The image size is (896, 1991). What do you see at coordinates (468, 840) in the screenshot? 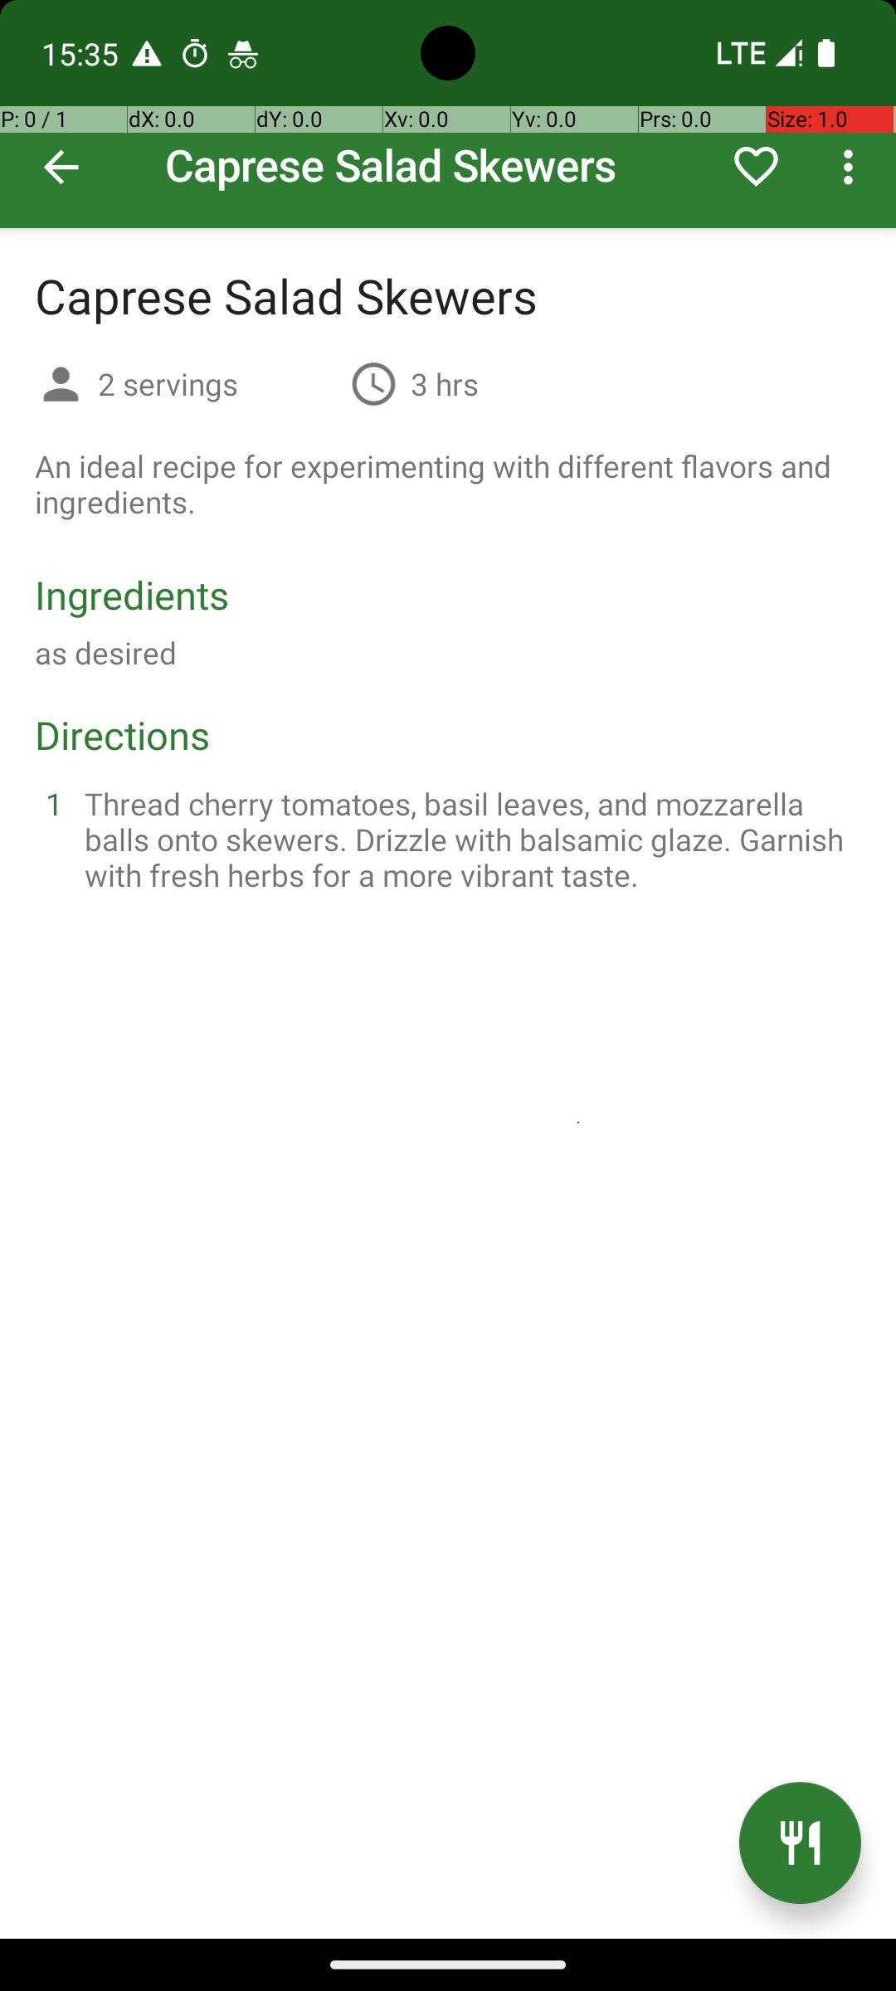
I see `Thread cherry tomatoes, basil leaves, and mozzarella balls onto skewers. Drizzle with balsamic glaze. Garnish with fresh herbs for a more vibrant taste.` at bounding box center [468, 840].